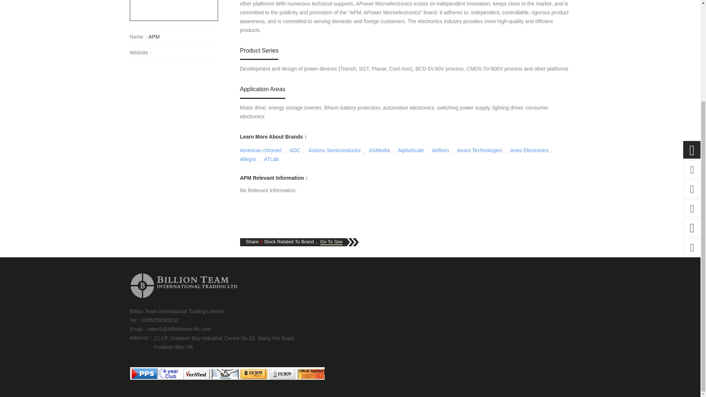  I want to click on Go To See, so click(331, 242).